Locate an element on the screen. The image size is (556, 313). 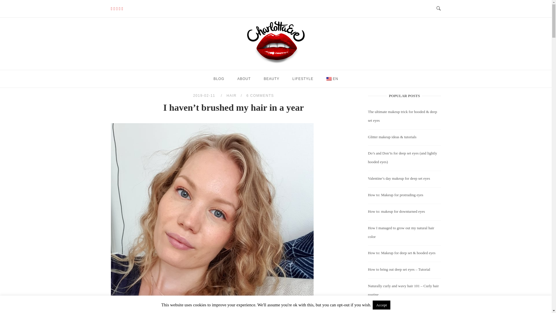
Home is located at coordinates (276, 63).